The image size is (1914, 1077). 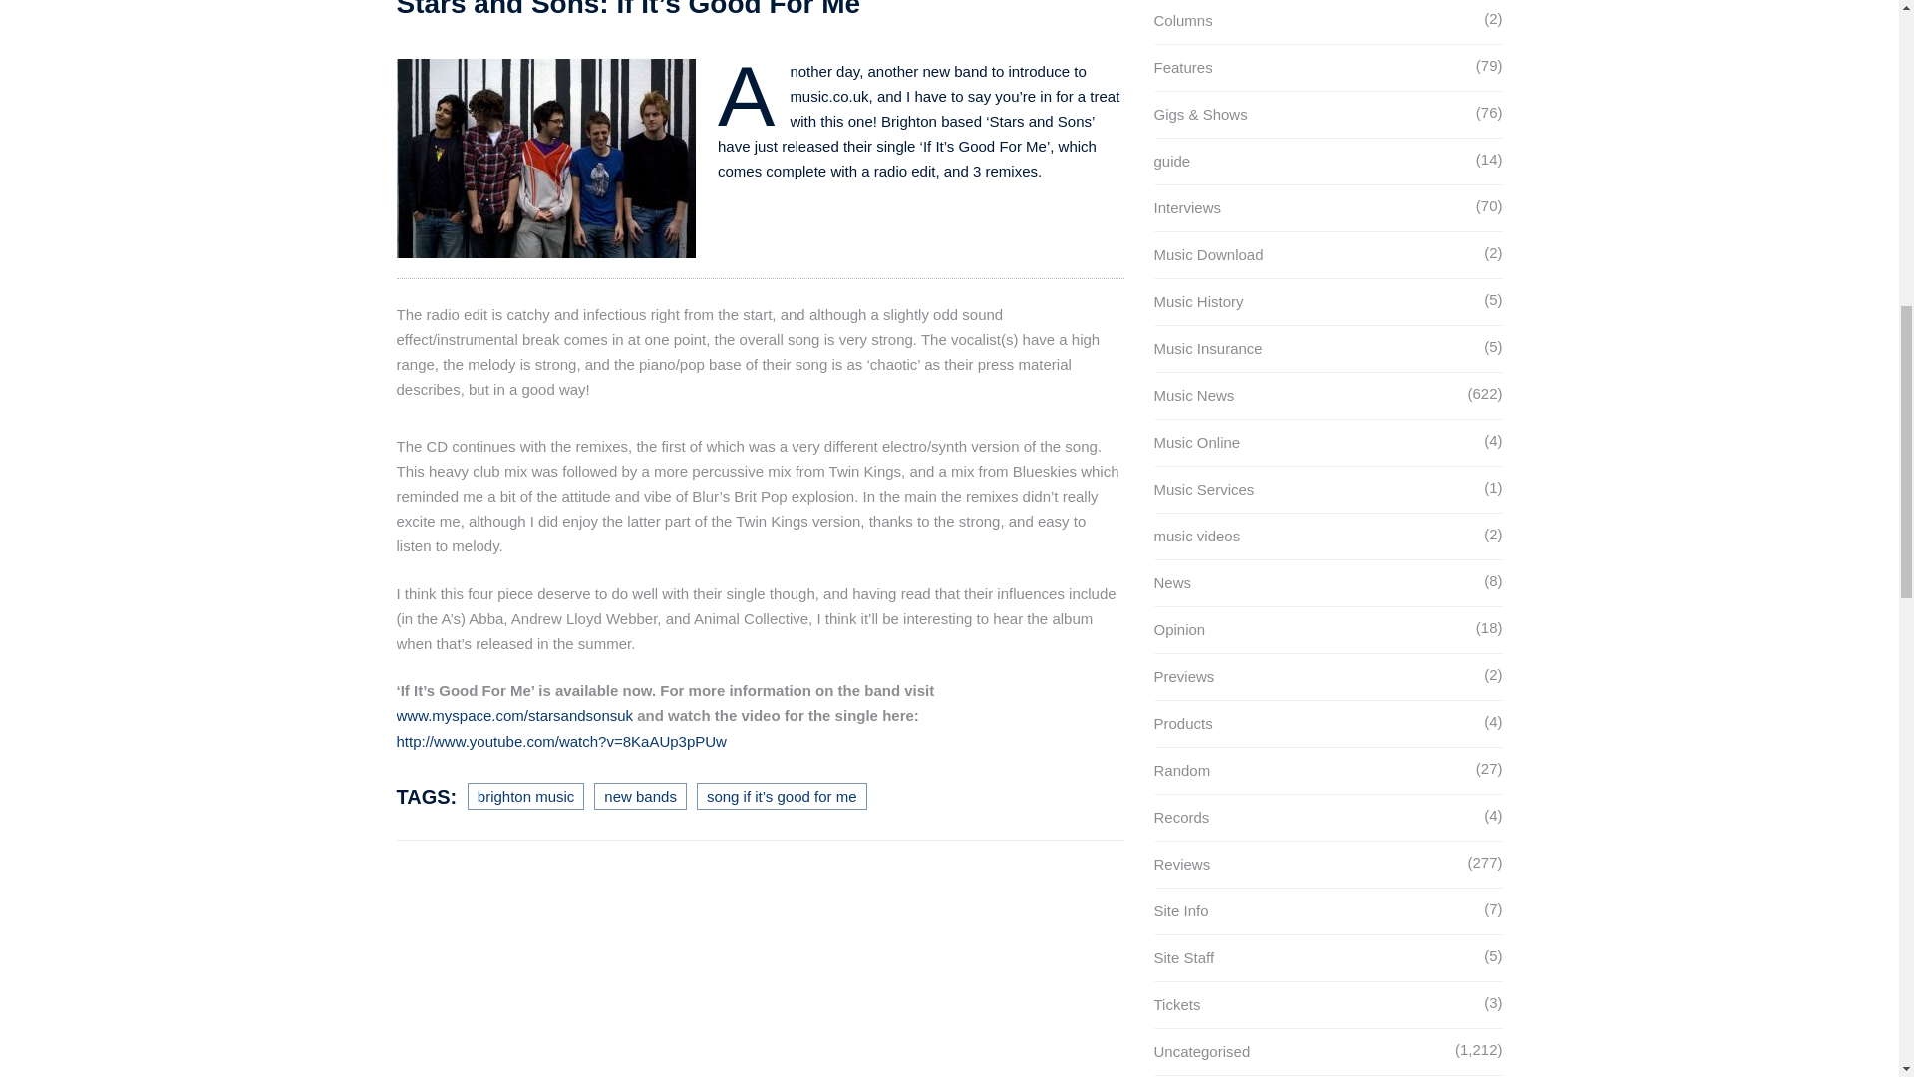 What do you see at coordinates (1196, 537) in the screenshot?
I see `music videos` at bounding box center [1196, 537].